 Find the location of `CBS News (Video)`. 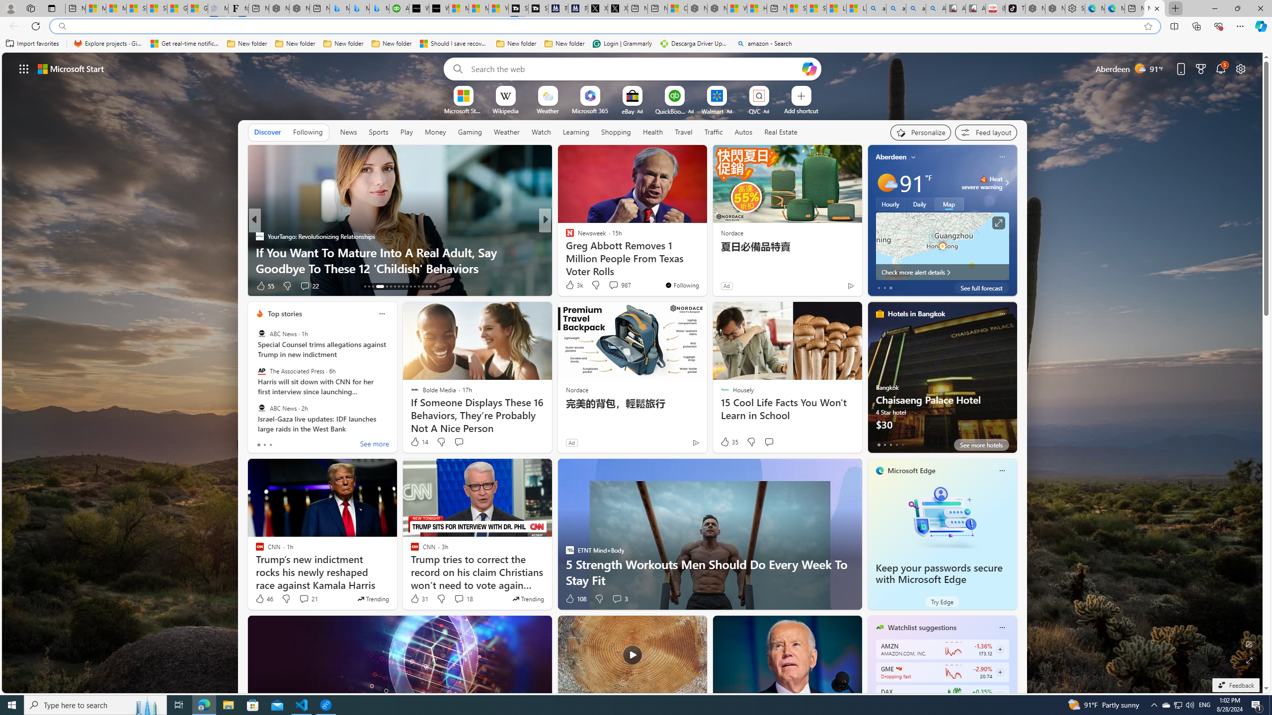

CBS News (Video) is located at coordinates (565, 236).